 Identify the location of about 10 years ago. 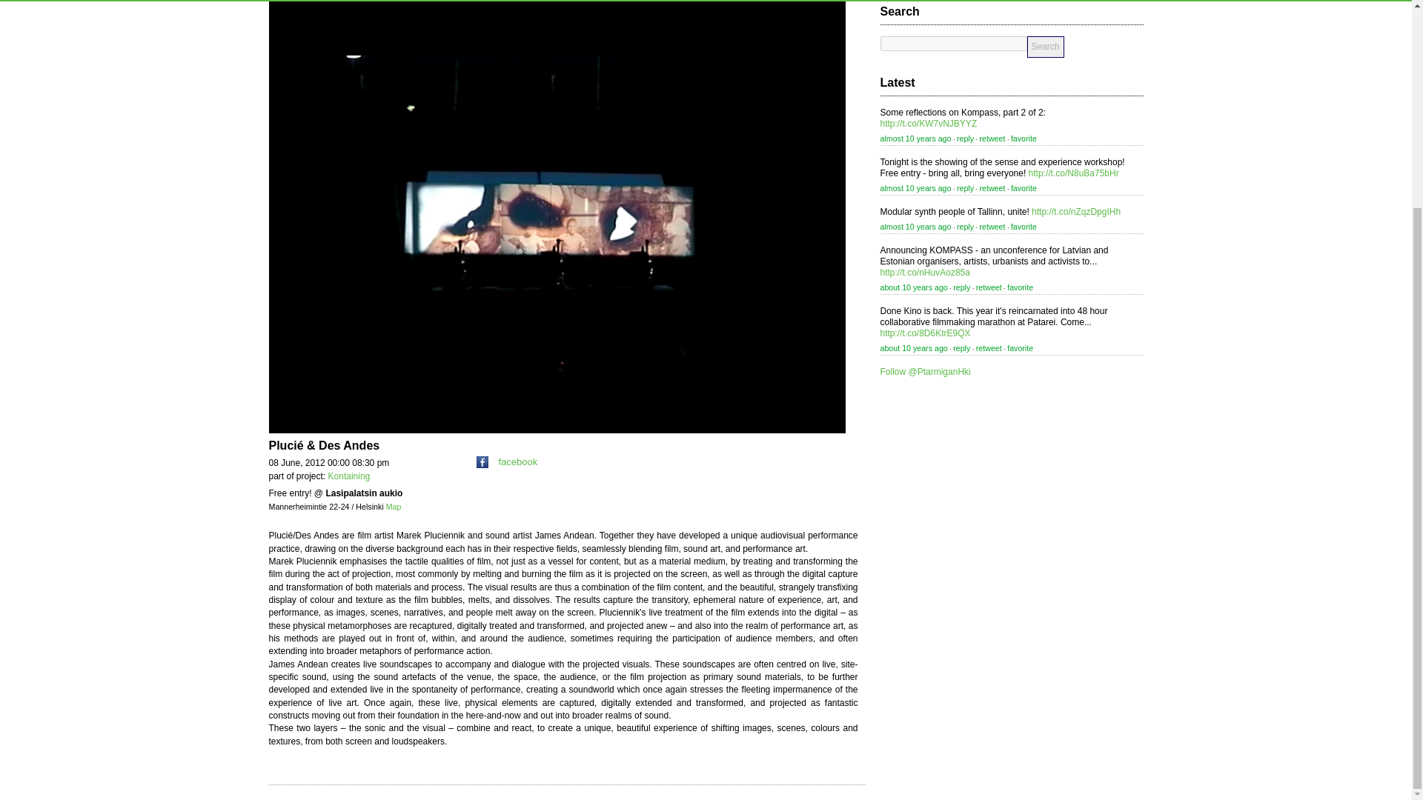
(914, 287).